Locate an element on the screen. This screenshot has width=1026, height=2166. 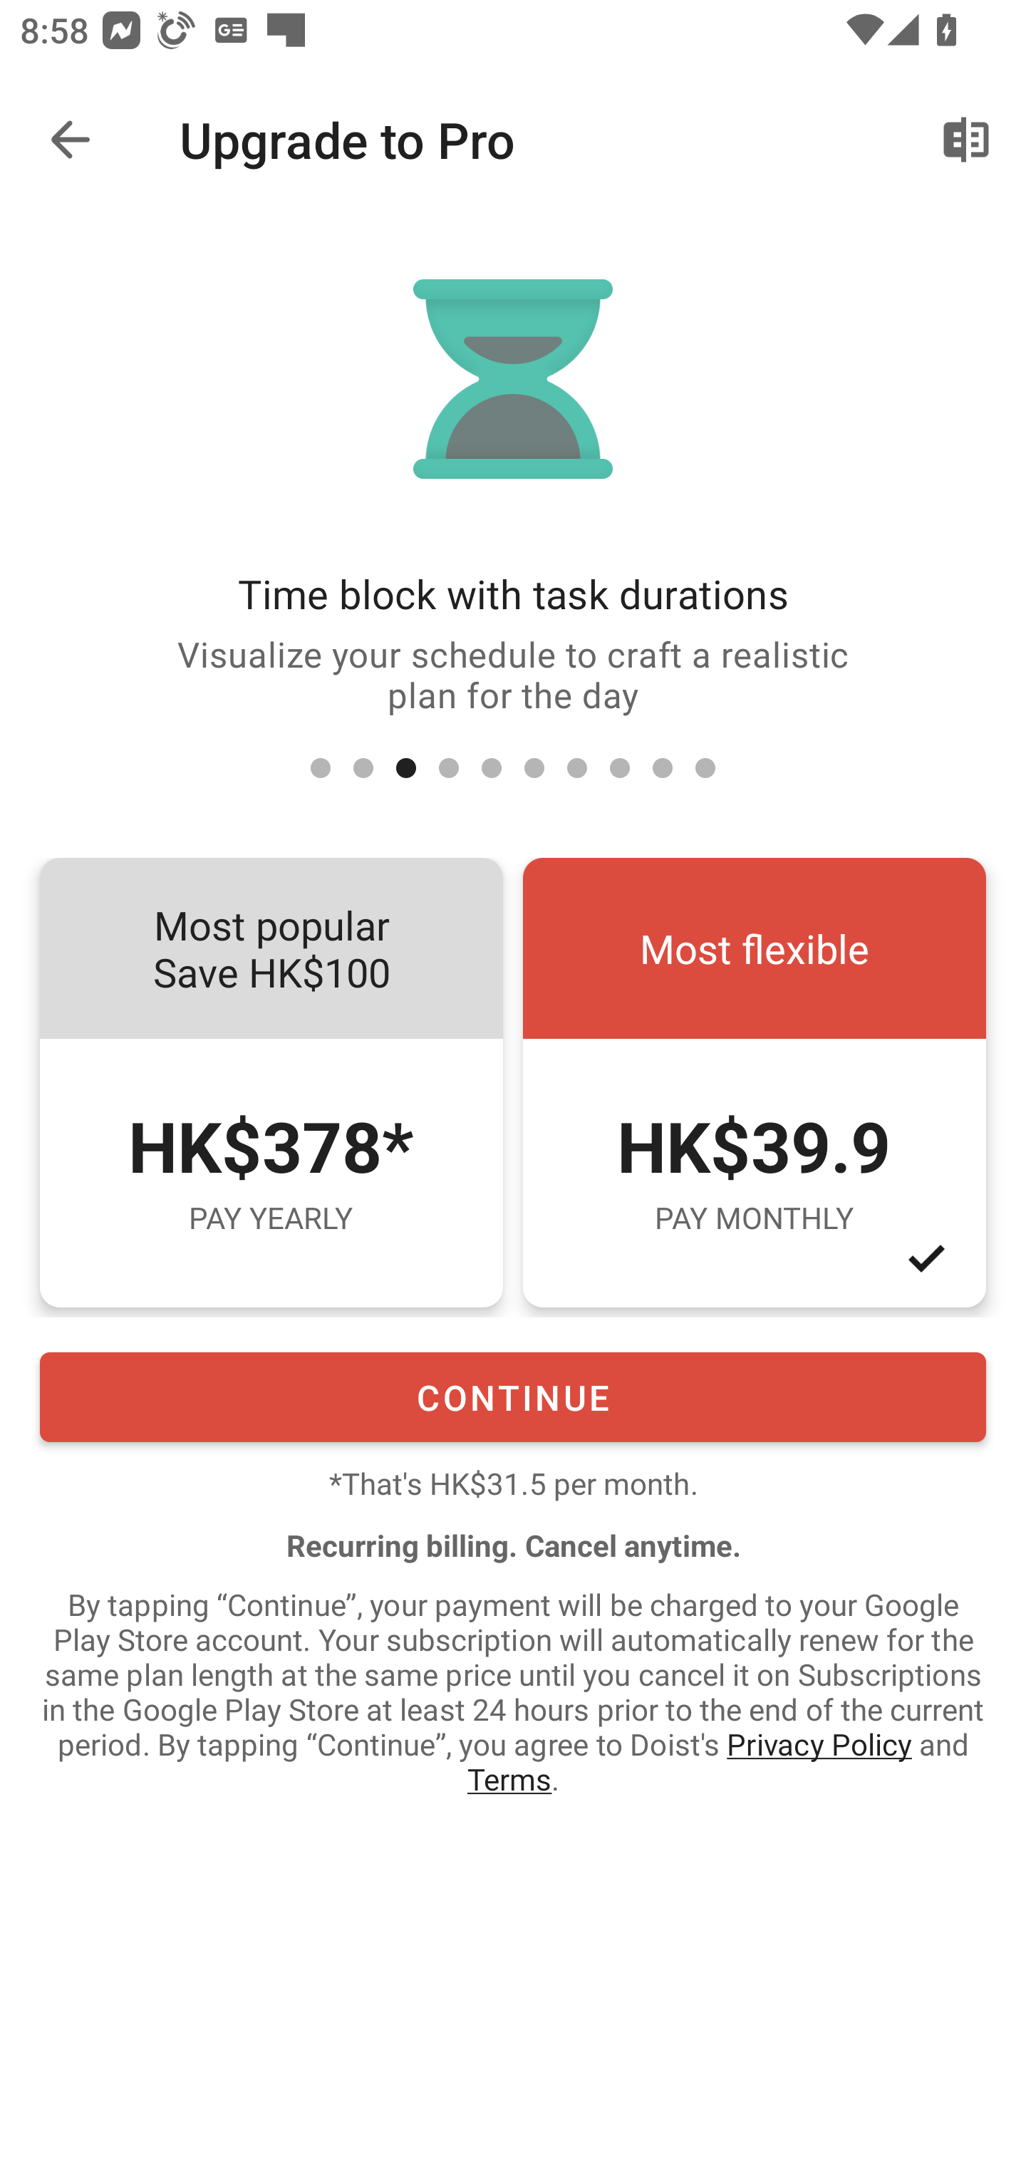
CONTINUE is located at coordinates (513, 1396).